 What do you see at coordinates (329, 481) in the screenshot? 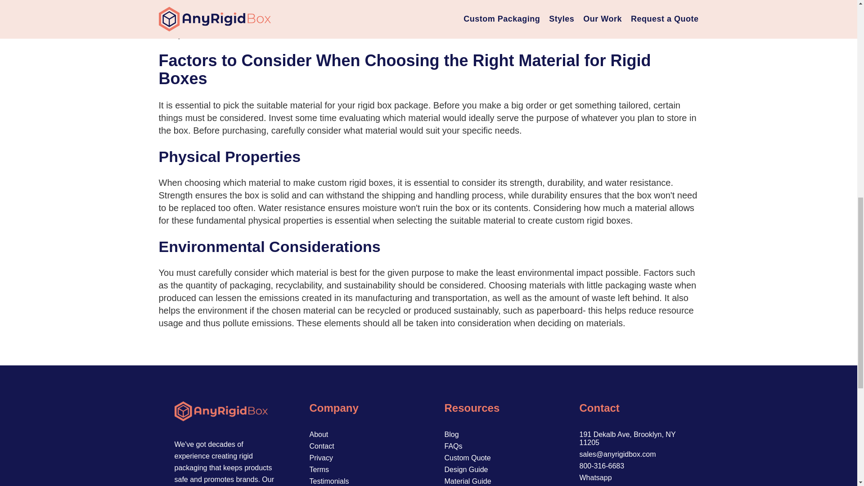
I see `Testimonials` at bounding box center [329, 481].